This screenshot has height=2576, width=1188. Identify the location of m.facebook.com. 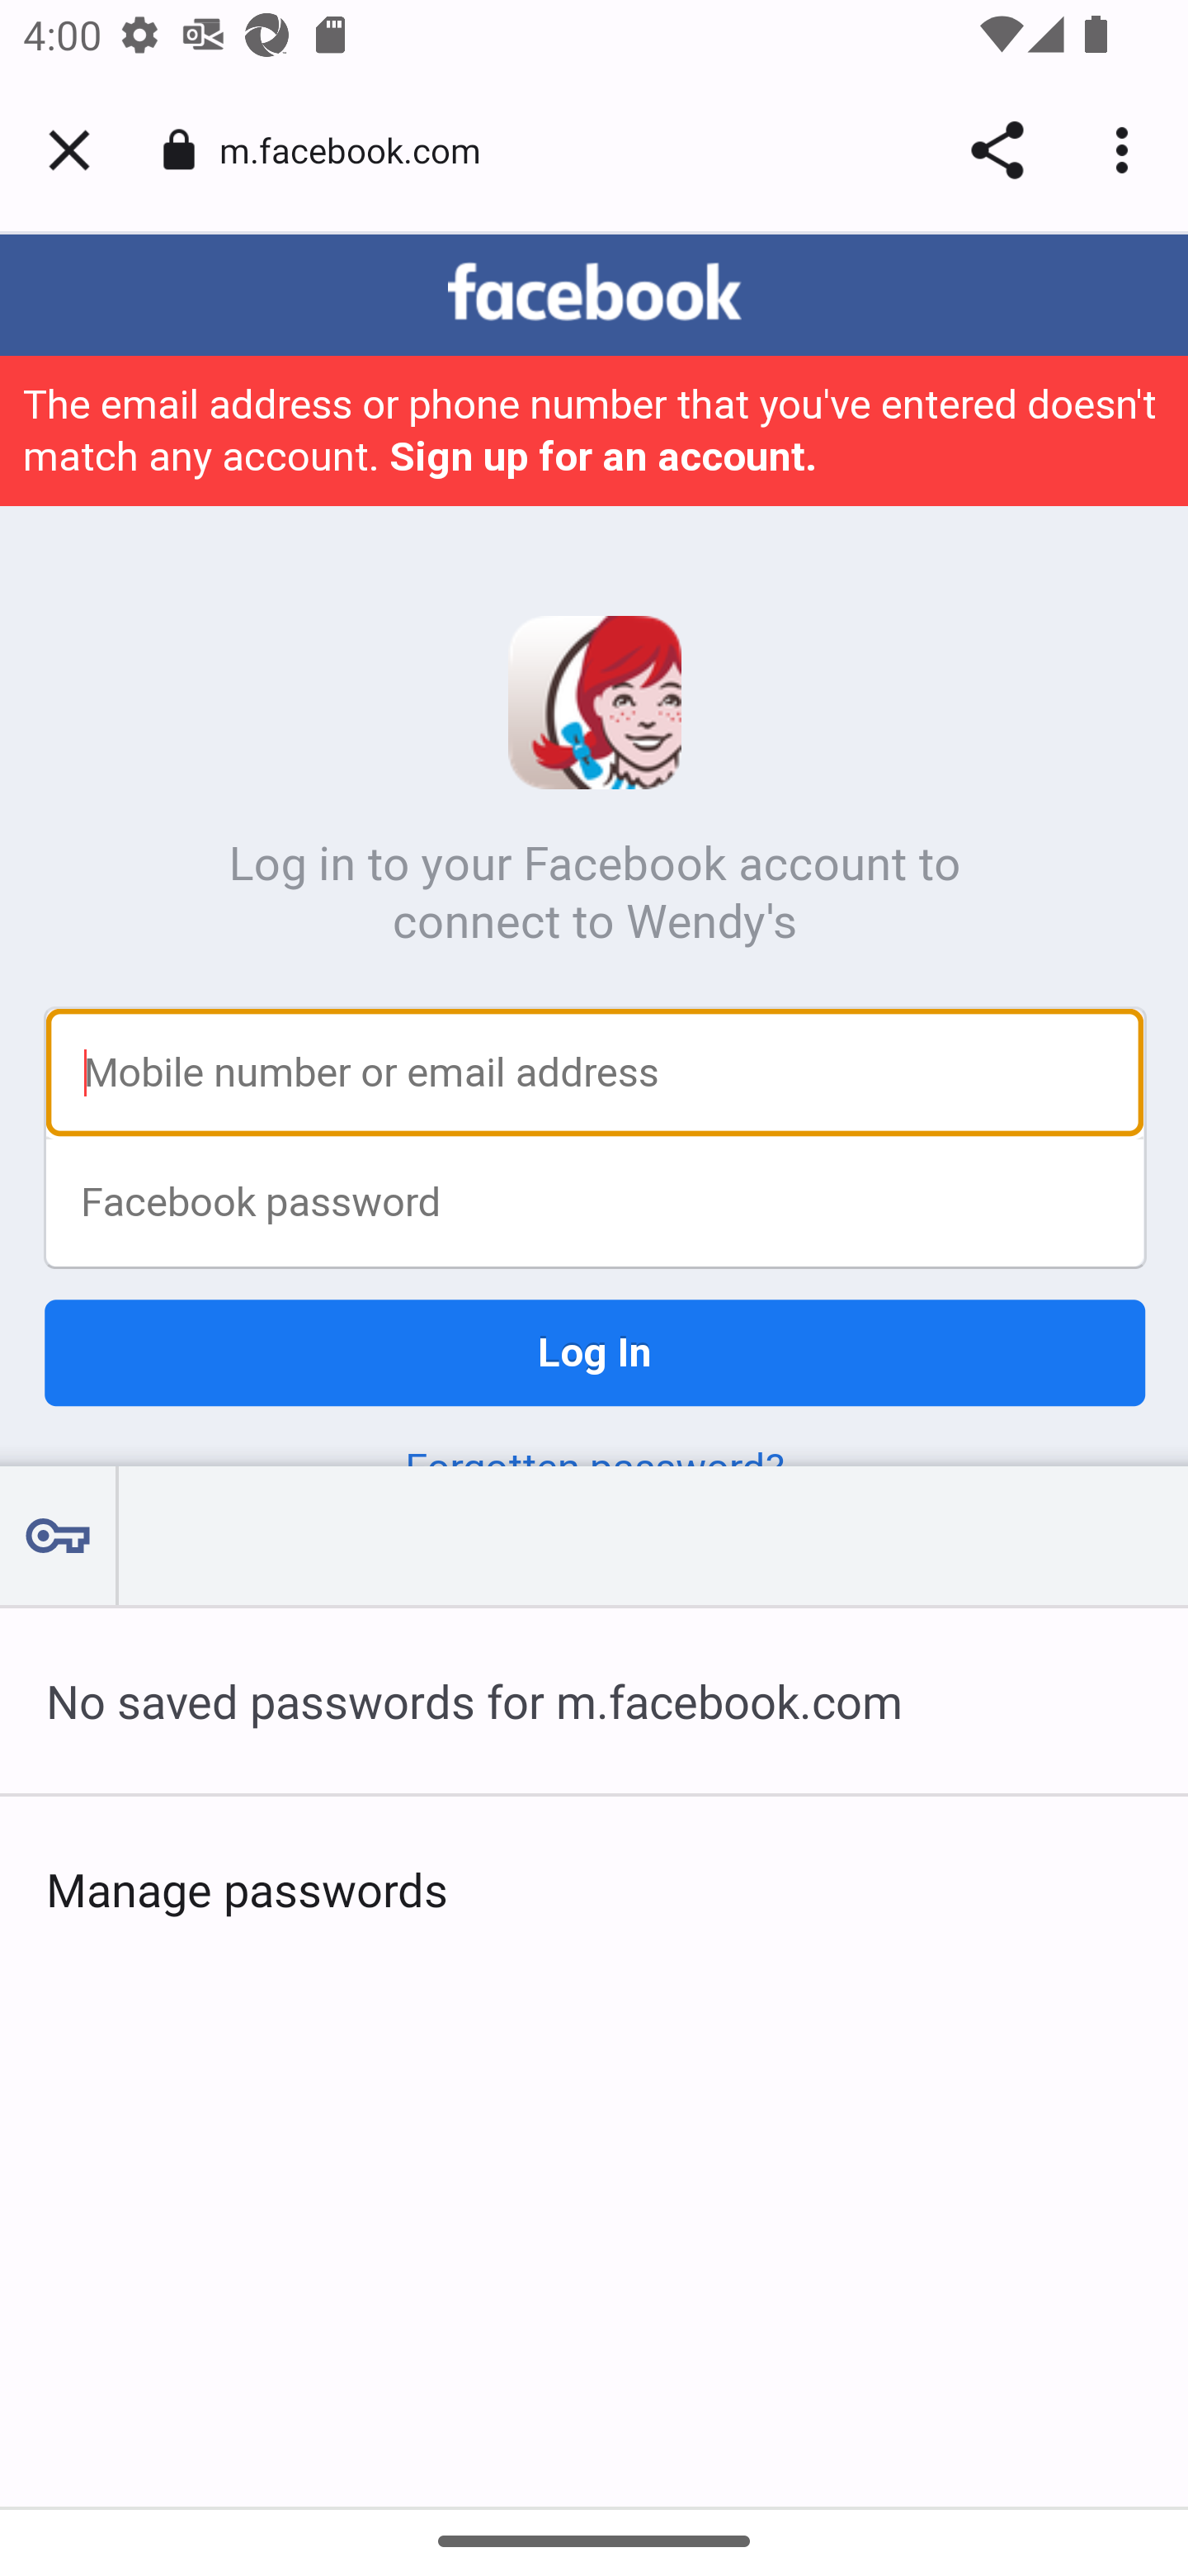
(361, 149).